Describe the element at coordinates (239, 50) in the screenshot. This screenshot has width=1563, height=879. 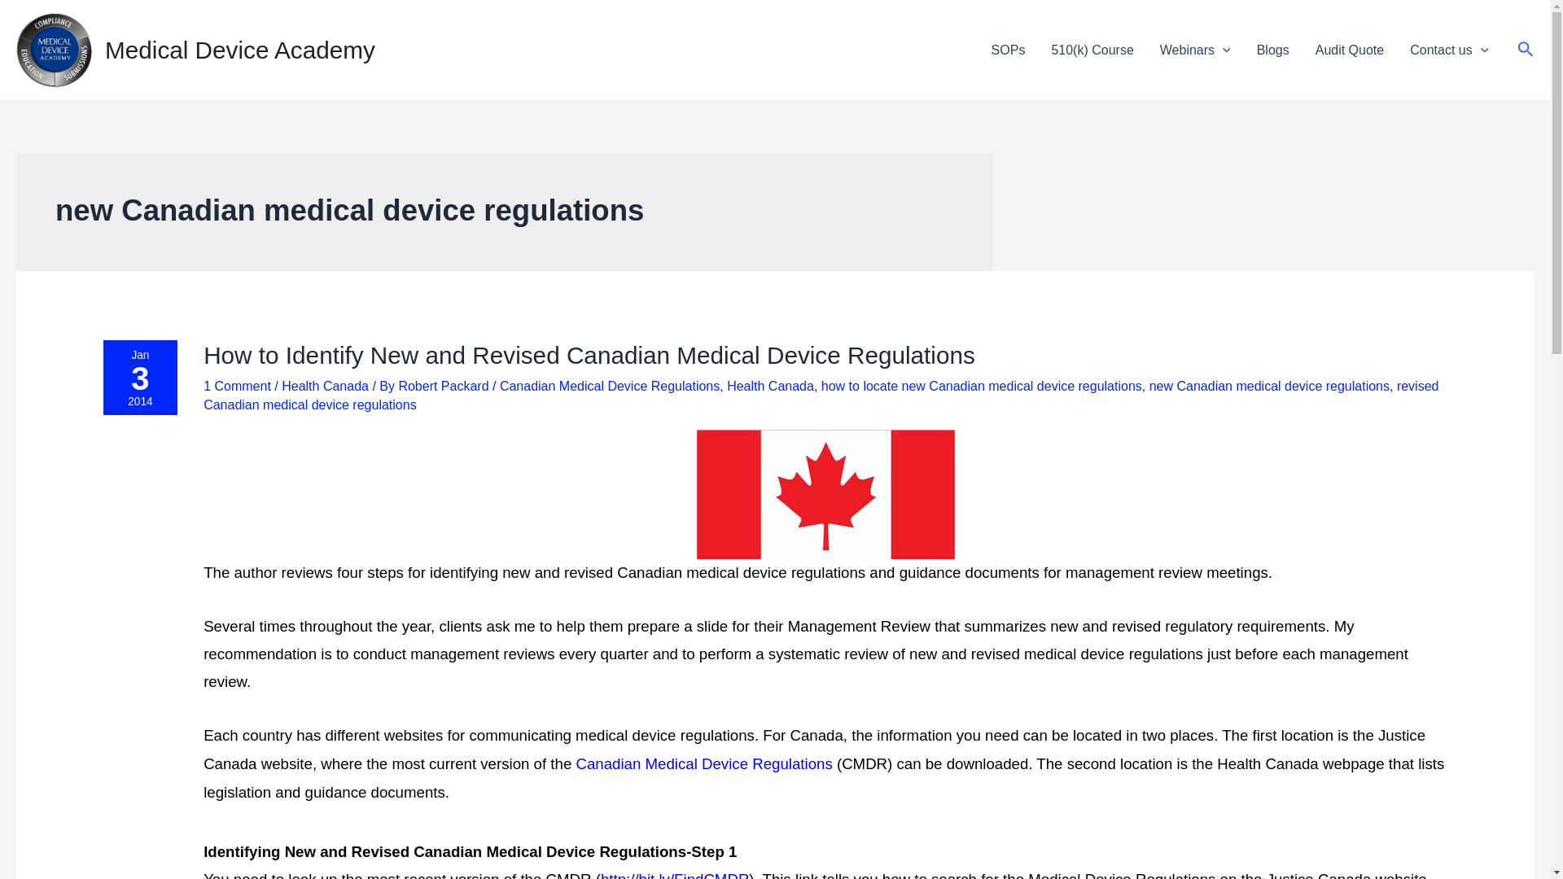
I see `Medical Device Academy` at that location.